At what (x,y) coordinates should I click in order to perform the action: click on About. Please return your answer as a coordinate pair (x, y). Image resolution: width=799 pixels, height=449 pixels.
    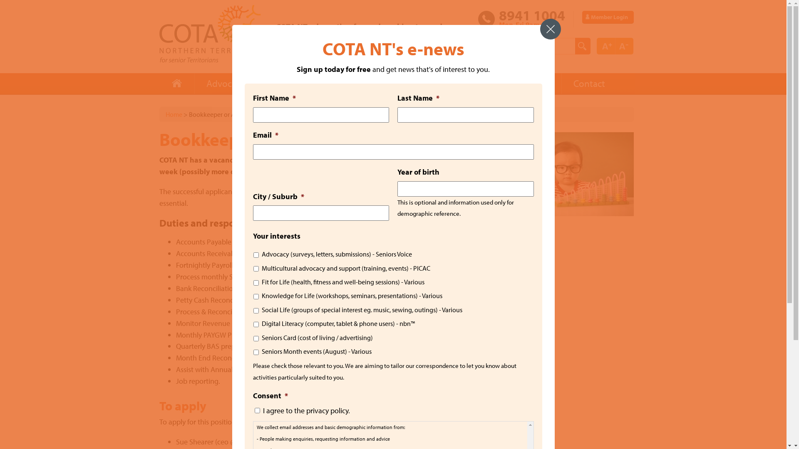
    Looking at the image, I should click on (536, 84).